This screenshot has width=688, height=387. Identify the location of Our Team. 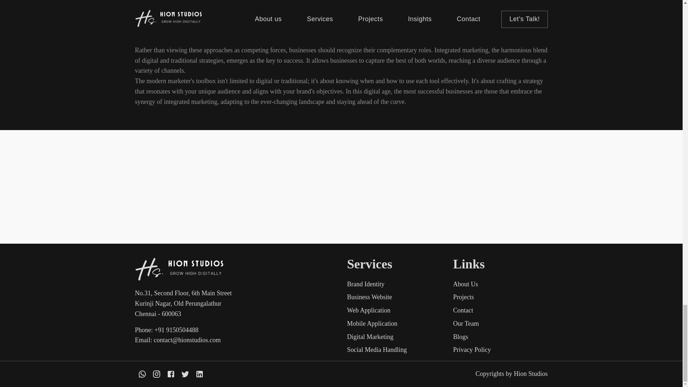
(500, 324).